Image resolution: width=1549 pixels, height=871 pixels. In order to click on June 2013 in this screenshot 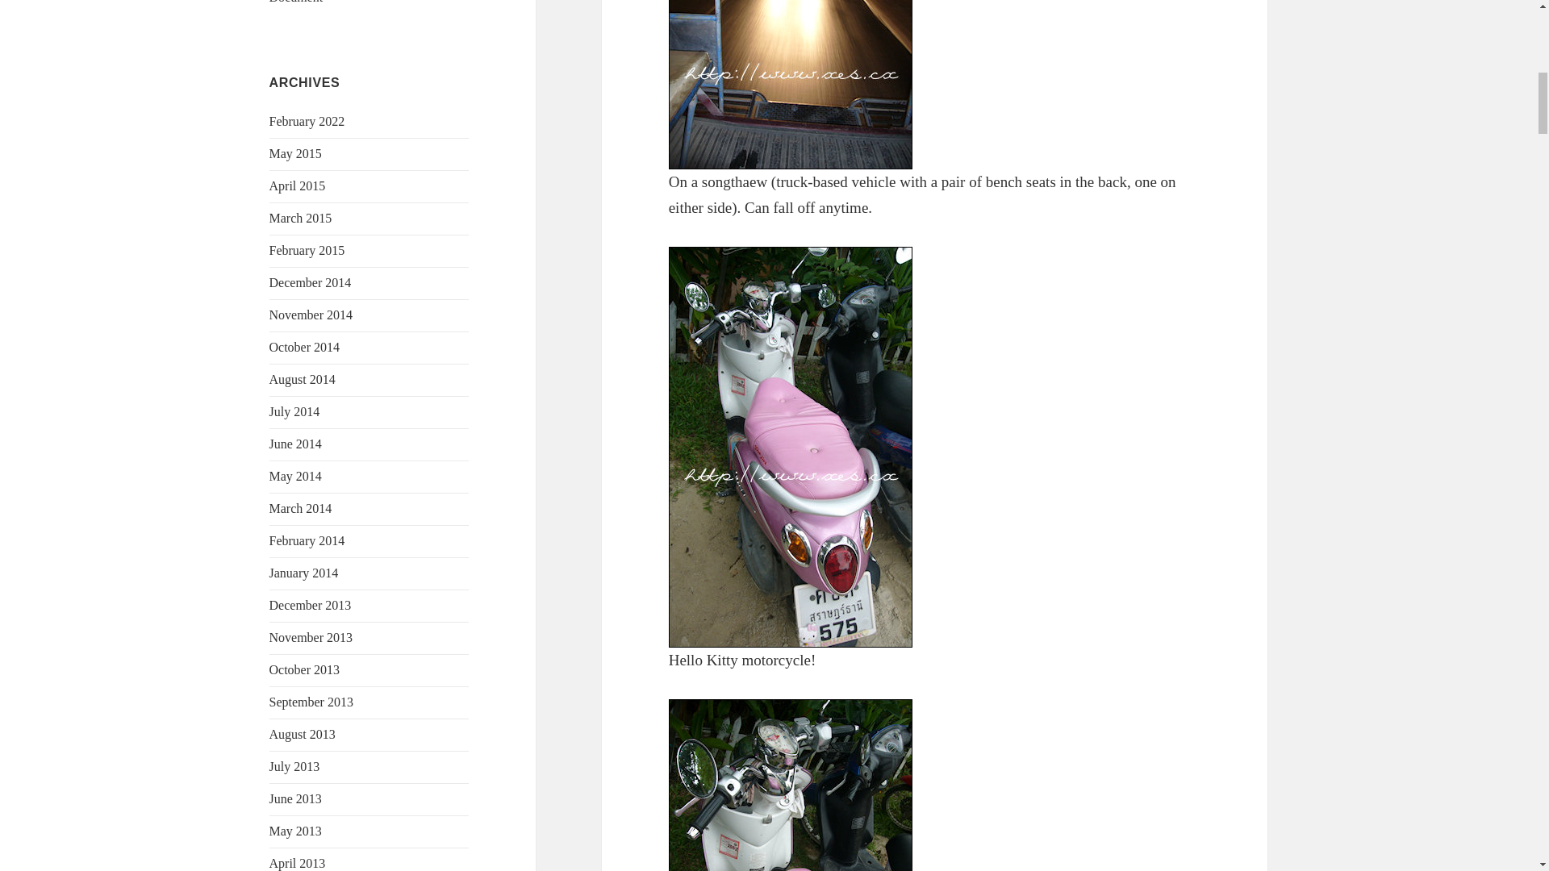, I will do `click(295, 798)`.